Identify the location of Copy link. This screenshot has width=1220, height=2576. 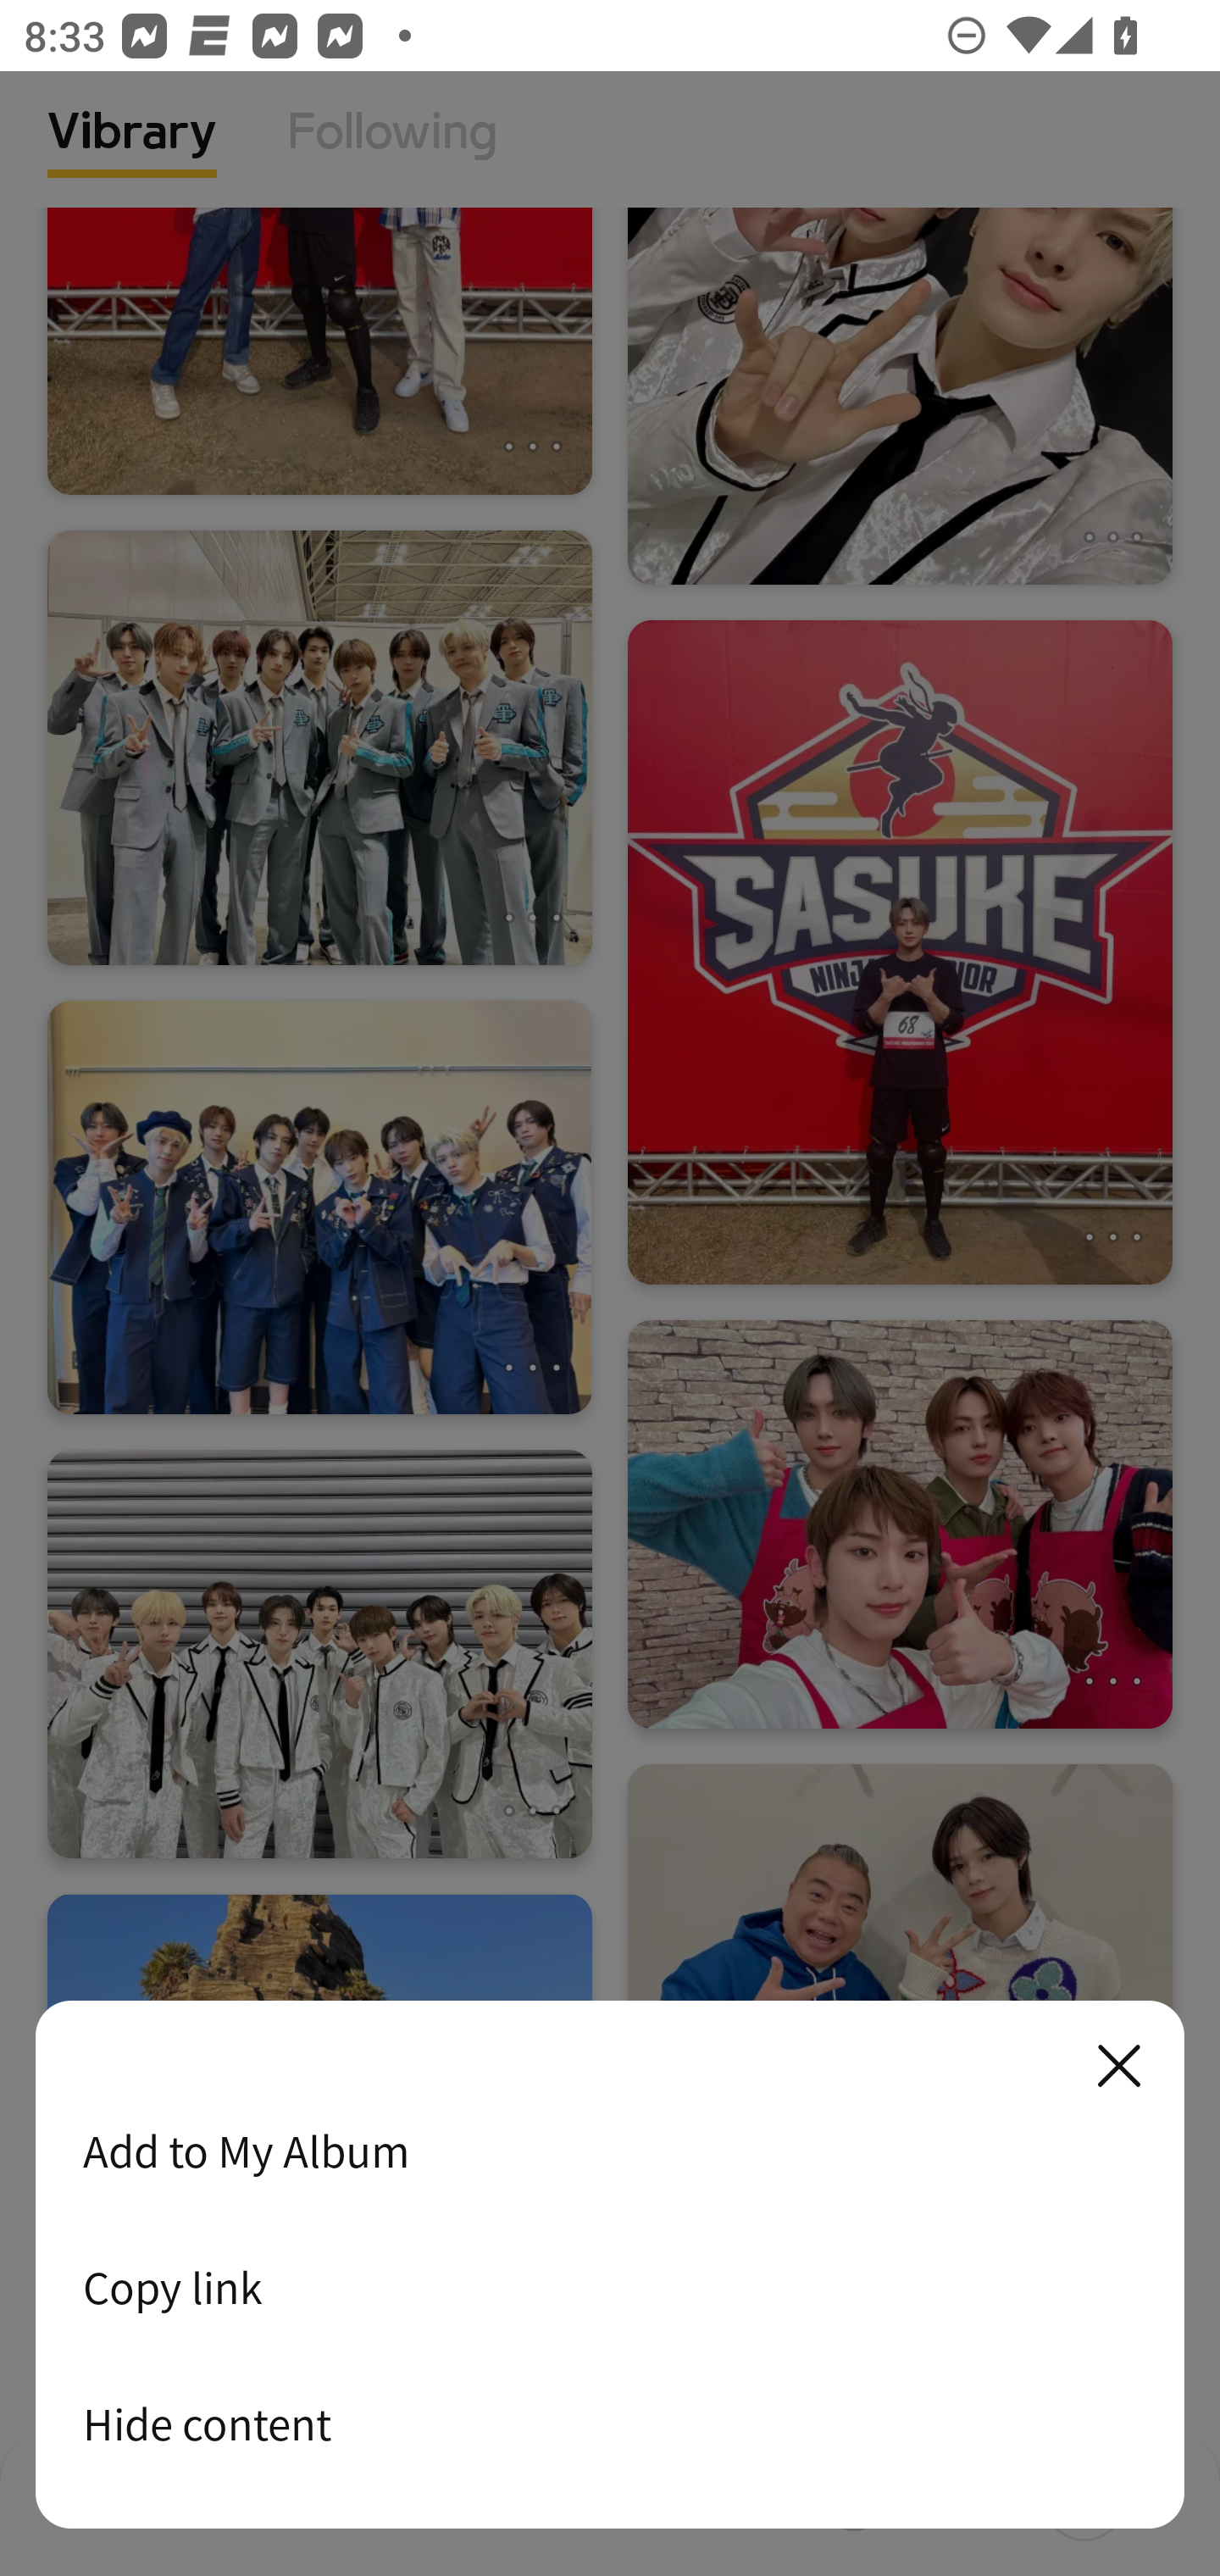
(610, 2287).